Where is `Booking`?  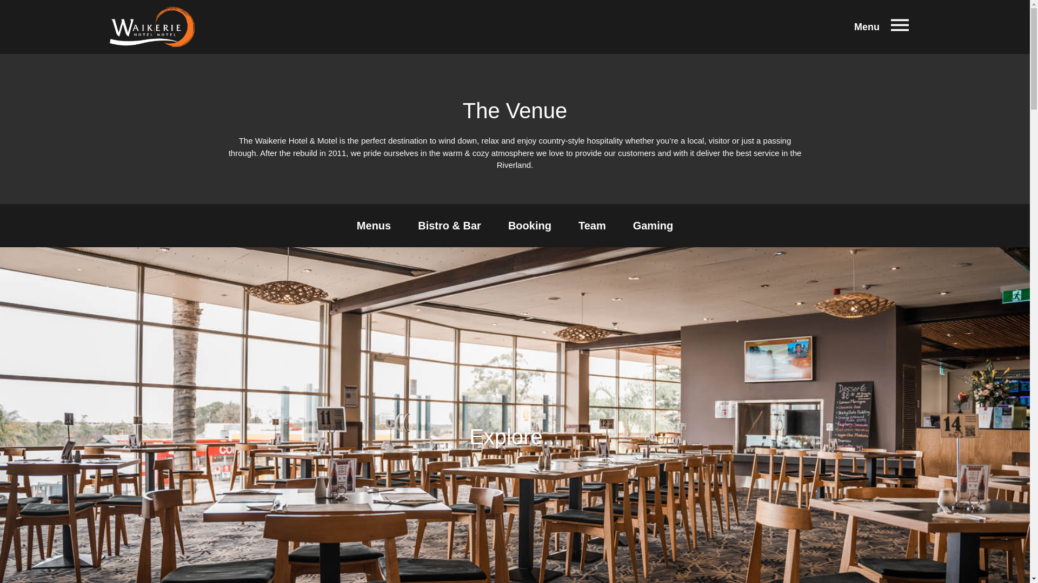
Booking is located at coordinates (530, 225).